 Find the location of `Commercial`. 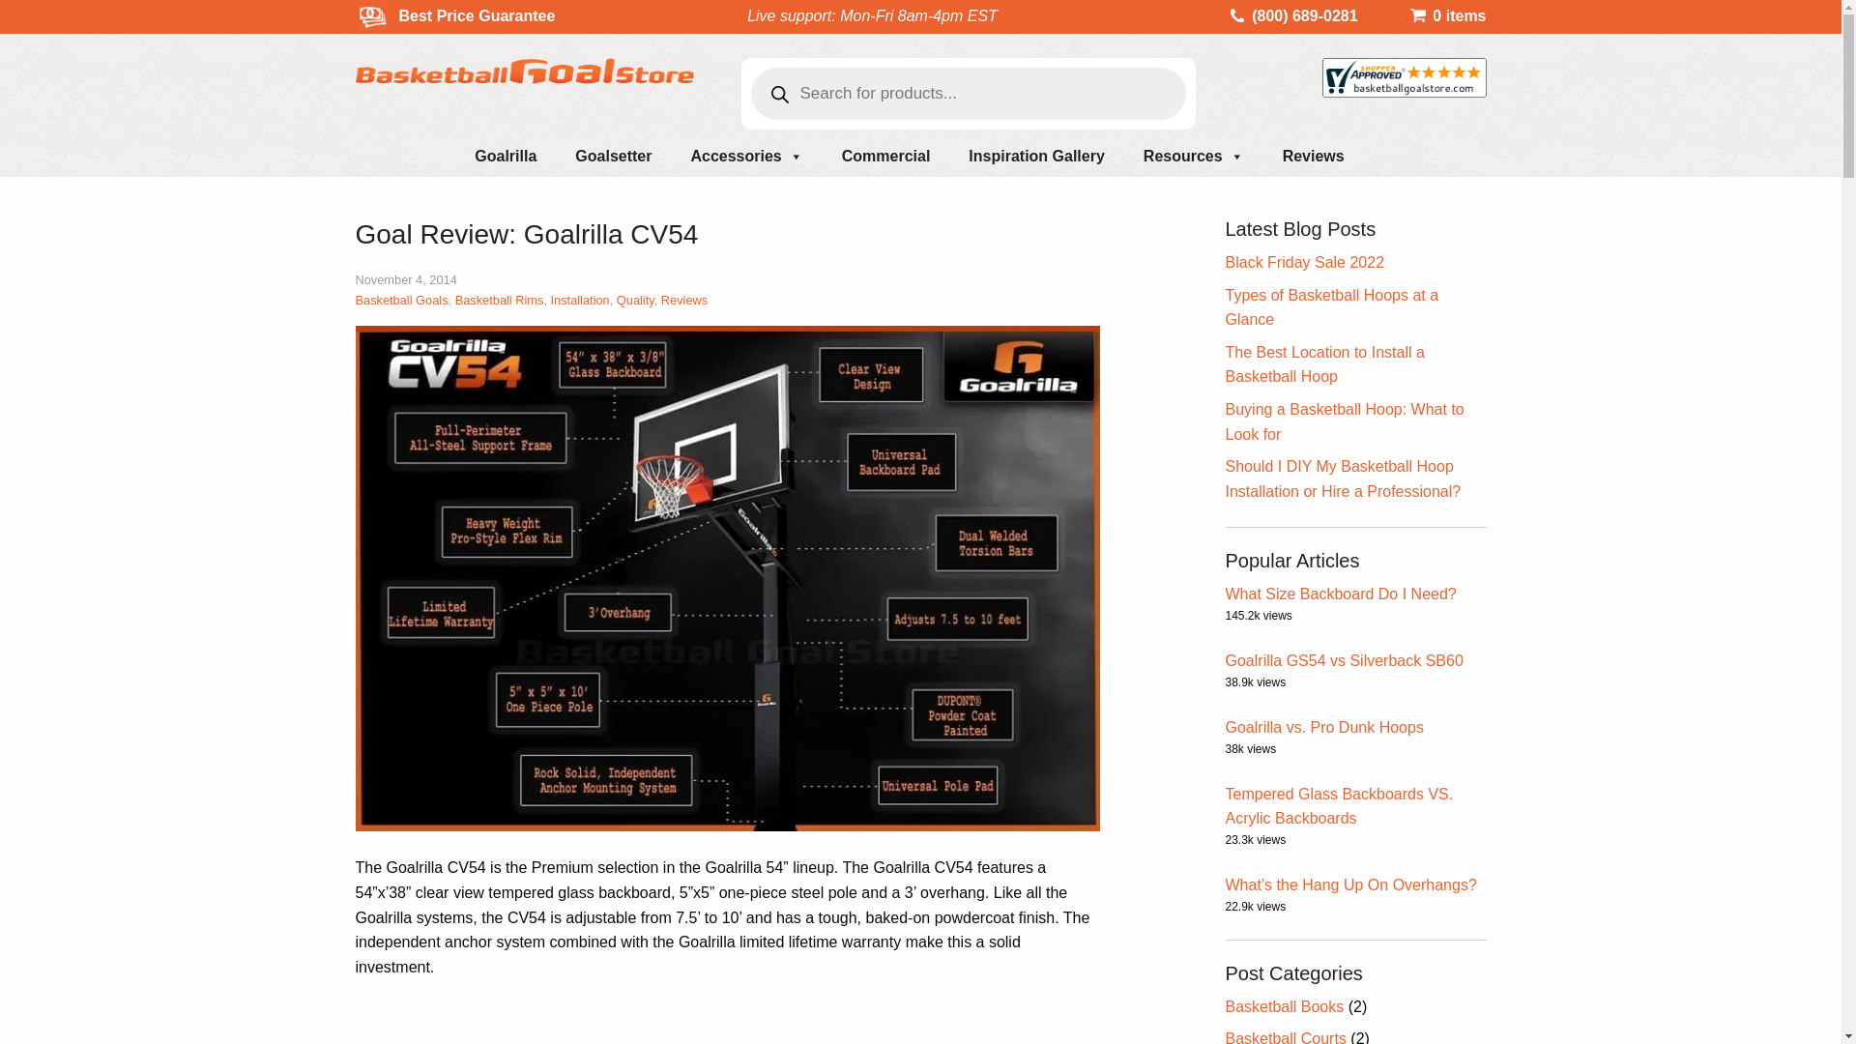

Commercial is located at coordinates (885, 157).